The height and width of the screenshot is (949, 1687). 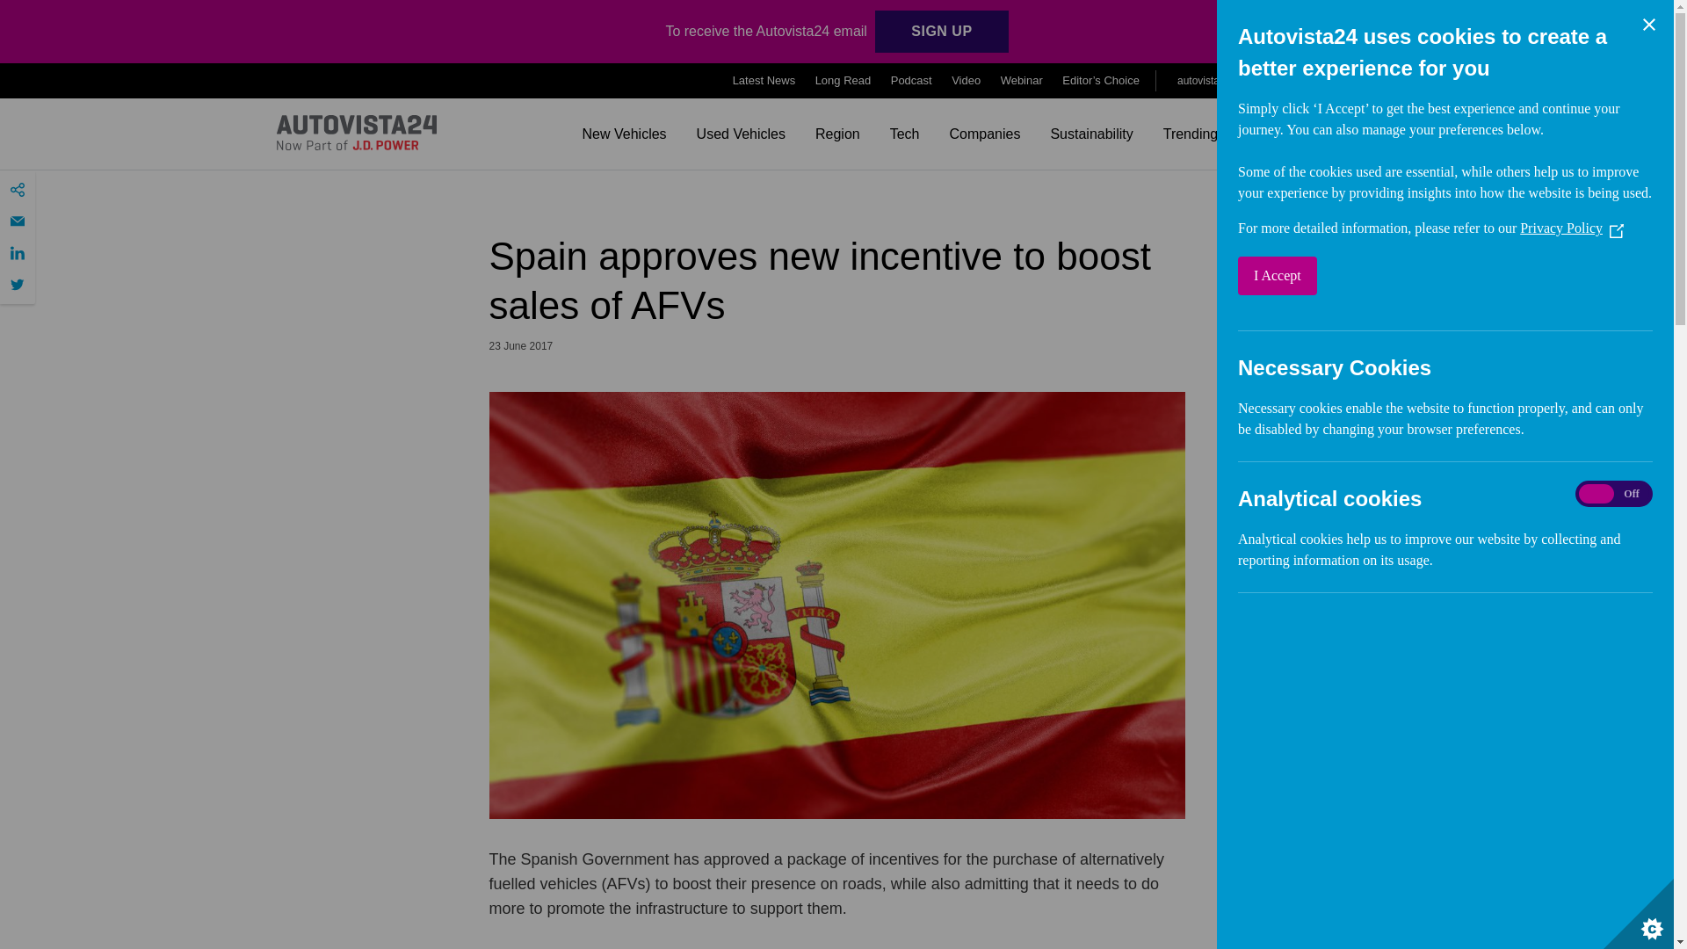 What do you see at coordinates (843, 81) in the screenshot?
I see `Long Read` at bounding box center [843, 81].